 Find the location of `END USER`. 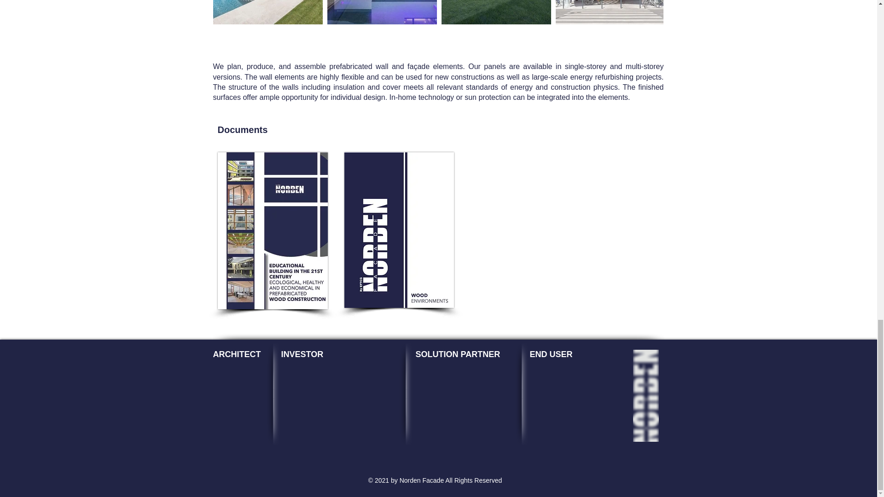

END USER is located at coordinates (551, 354).